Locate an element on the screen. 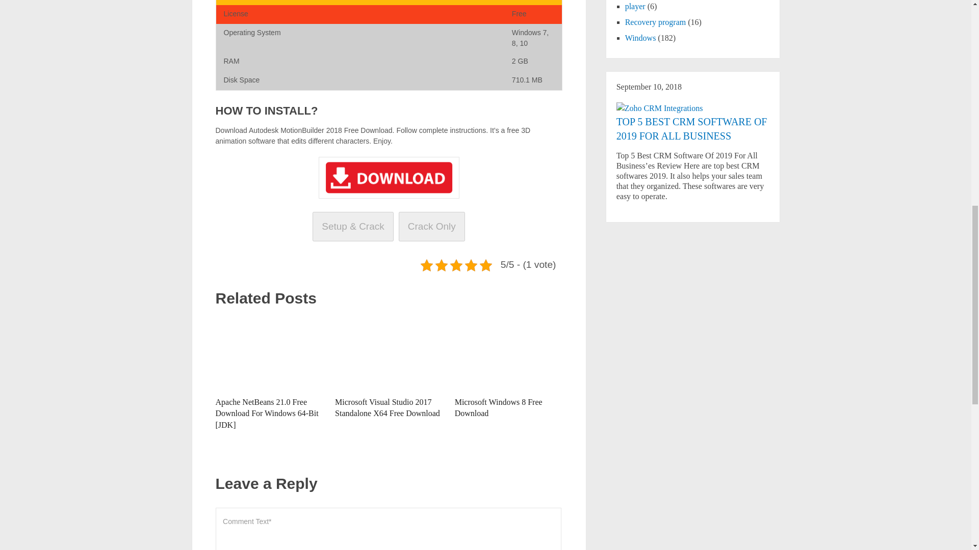  Microsoft Visual Studio 2017 Standalone X64 Free Download is located at coordinates (387, 407).